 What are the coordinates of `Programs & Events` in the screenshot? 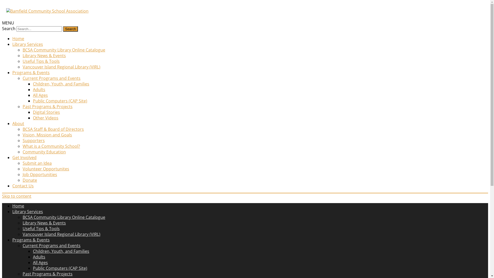 It's located at (31, 240).